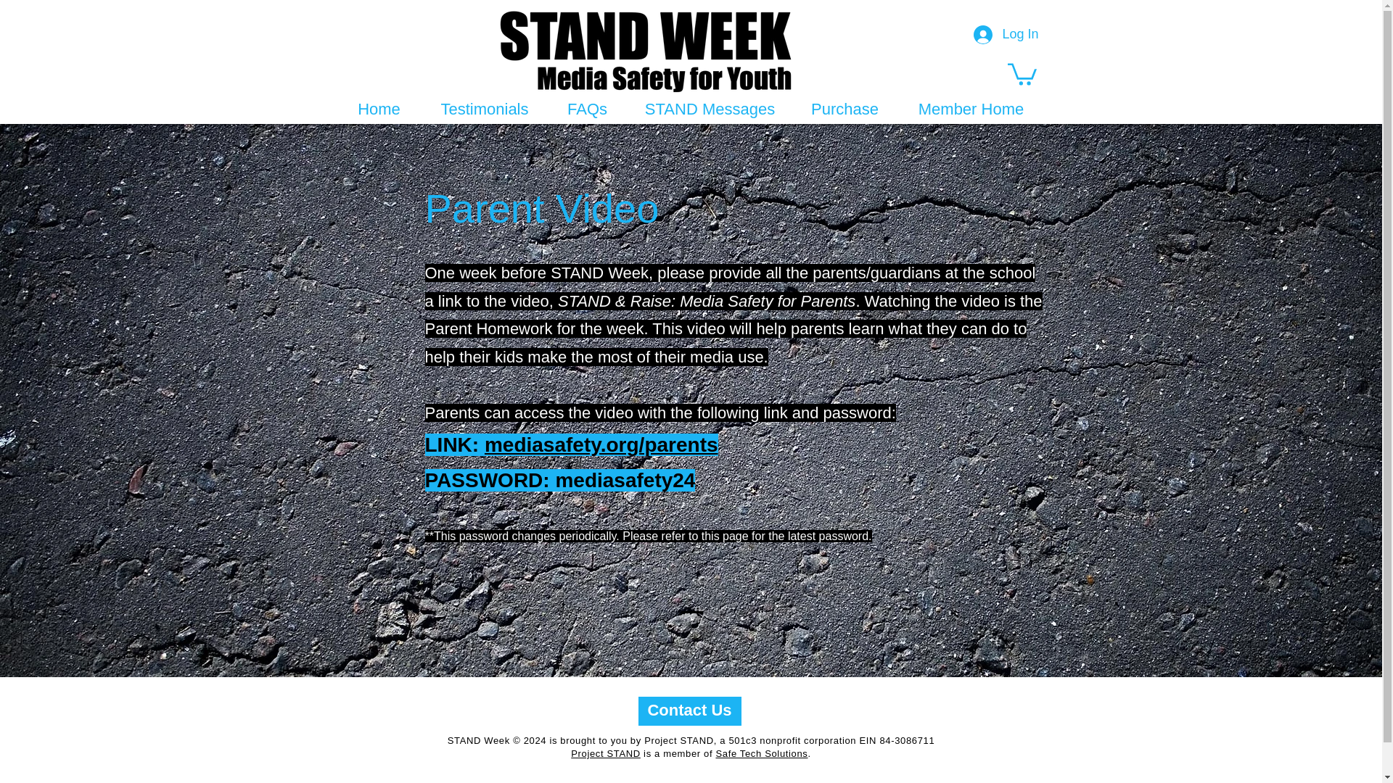 The height and width of the screenshot is (783, 1393). Describe the element at coordinates (710, 109) in the screenshot. I see `STAND Messages` at that location.